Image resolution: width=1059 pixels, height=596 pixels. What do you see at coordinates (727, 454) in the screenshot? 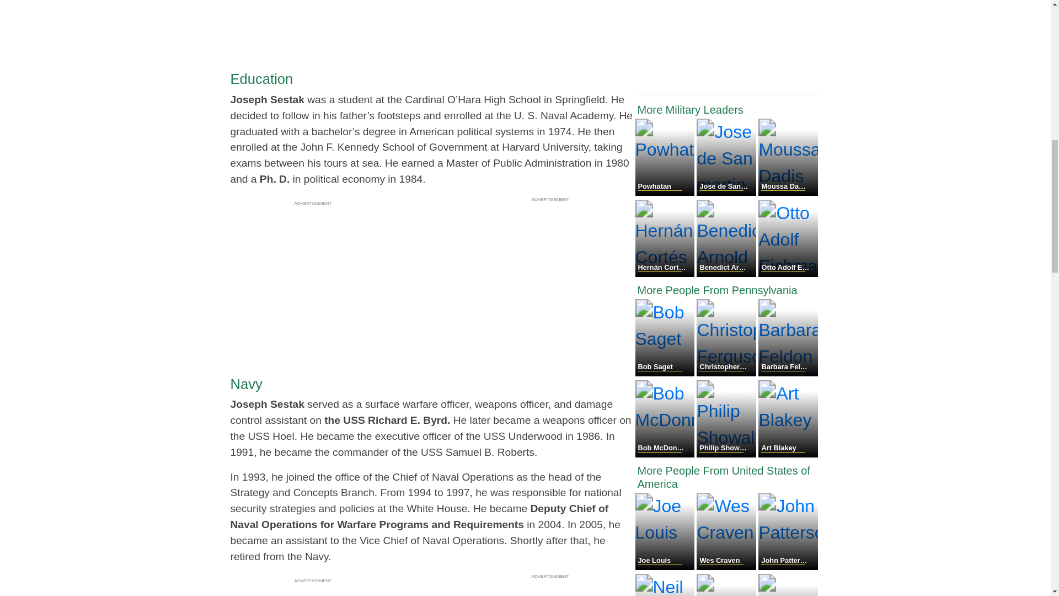
I see `Philip Showalter Hench` at bounding box center [727, 454].